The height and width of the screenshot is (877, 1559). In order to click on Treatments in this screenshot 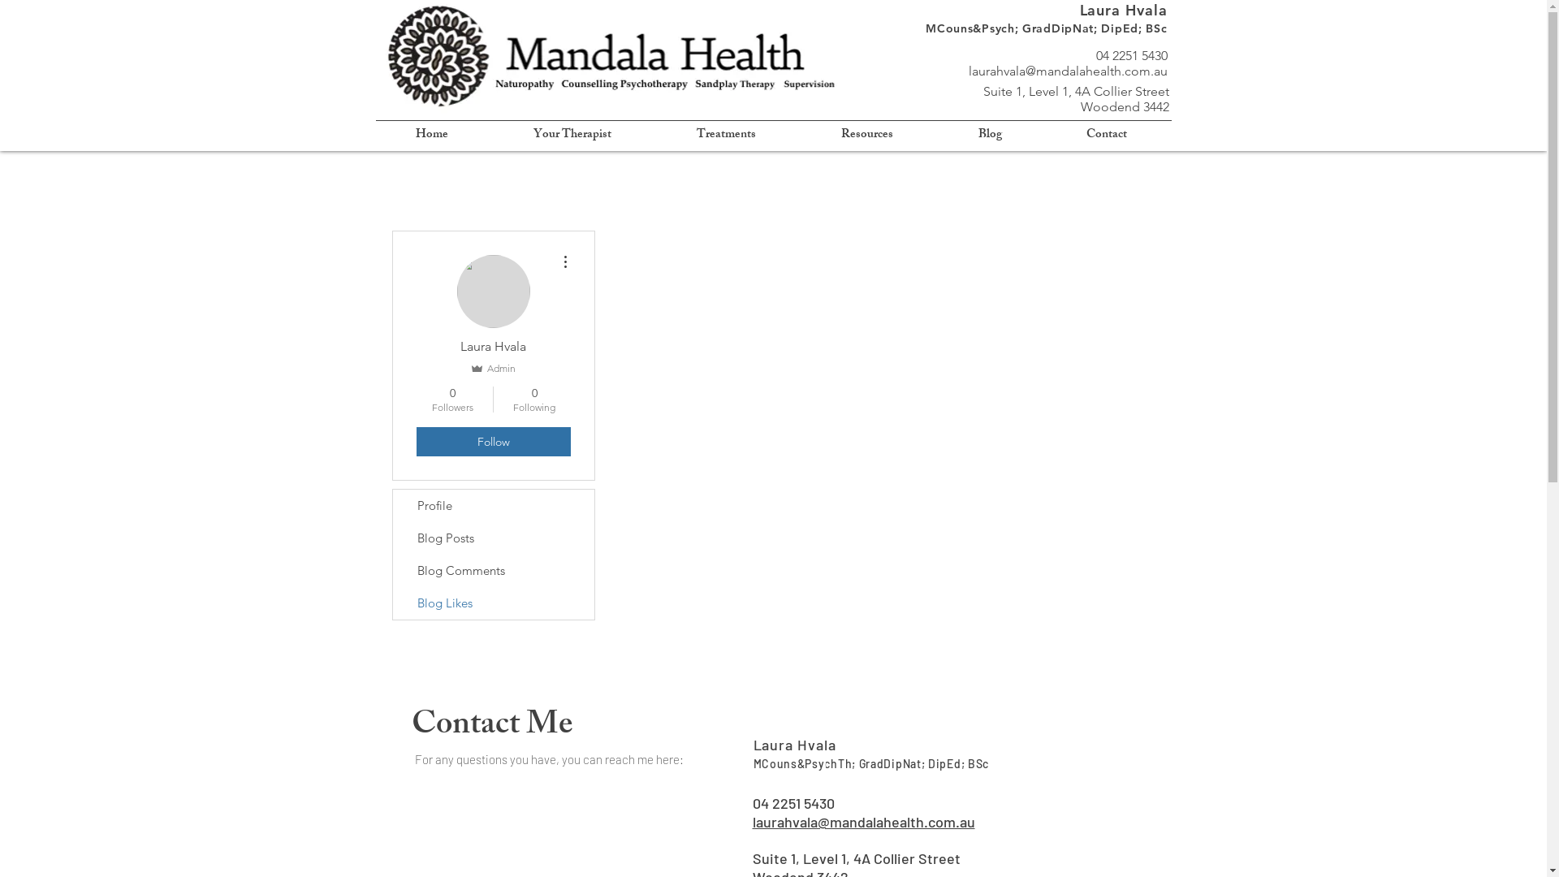, I will do `click(726, 136)`.